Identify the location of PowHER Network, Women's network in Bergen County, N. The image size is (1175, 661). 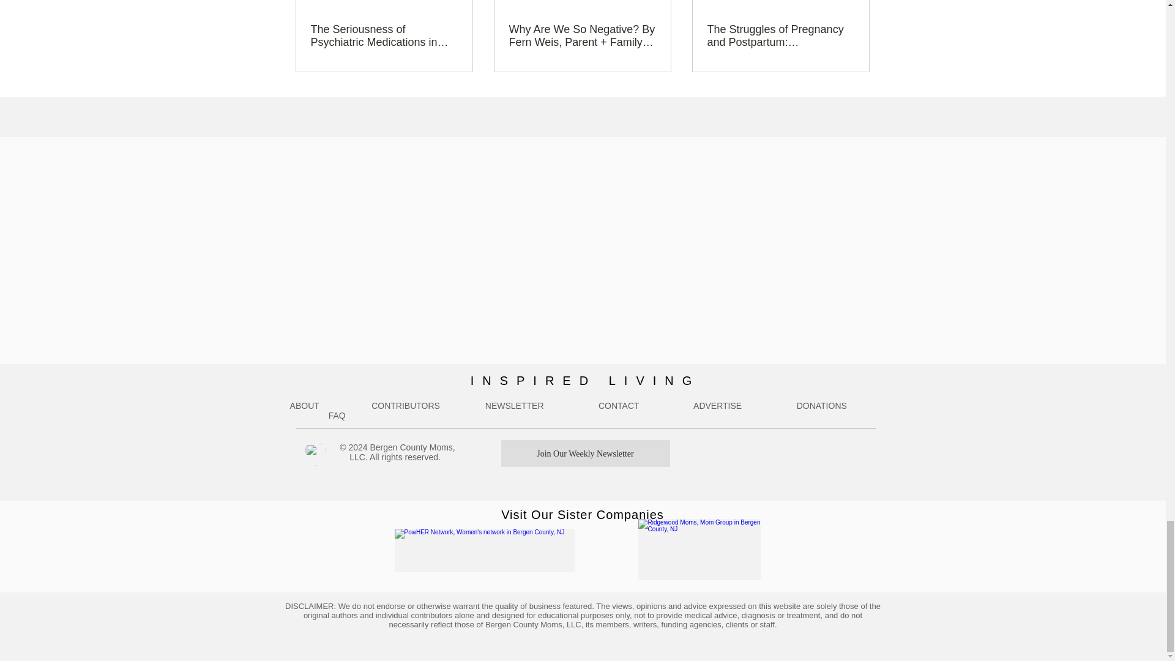
(483, 551).